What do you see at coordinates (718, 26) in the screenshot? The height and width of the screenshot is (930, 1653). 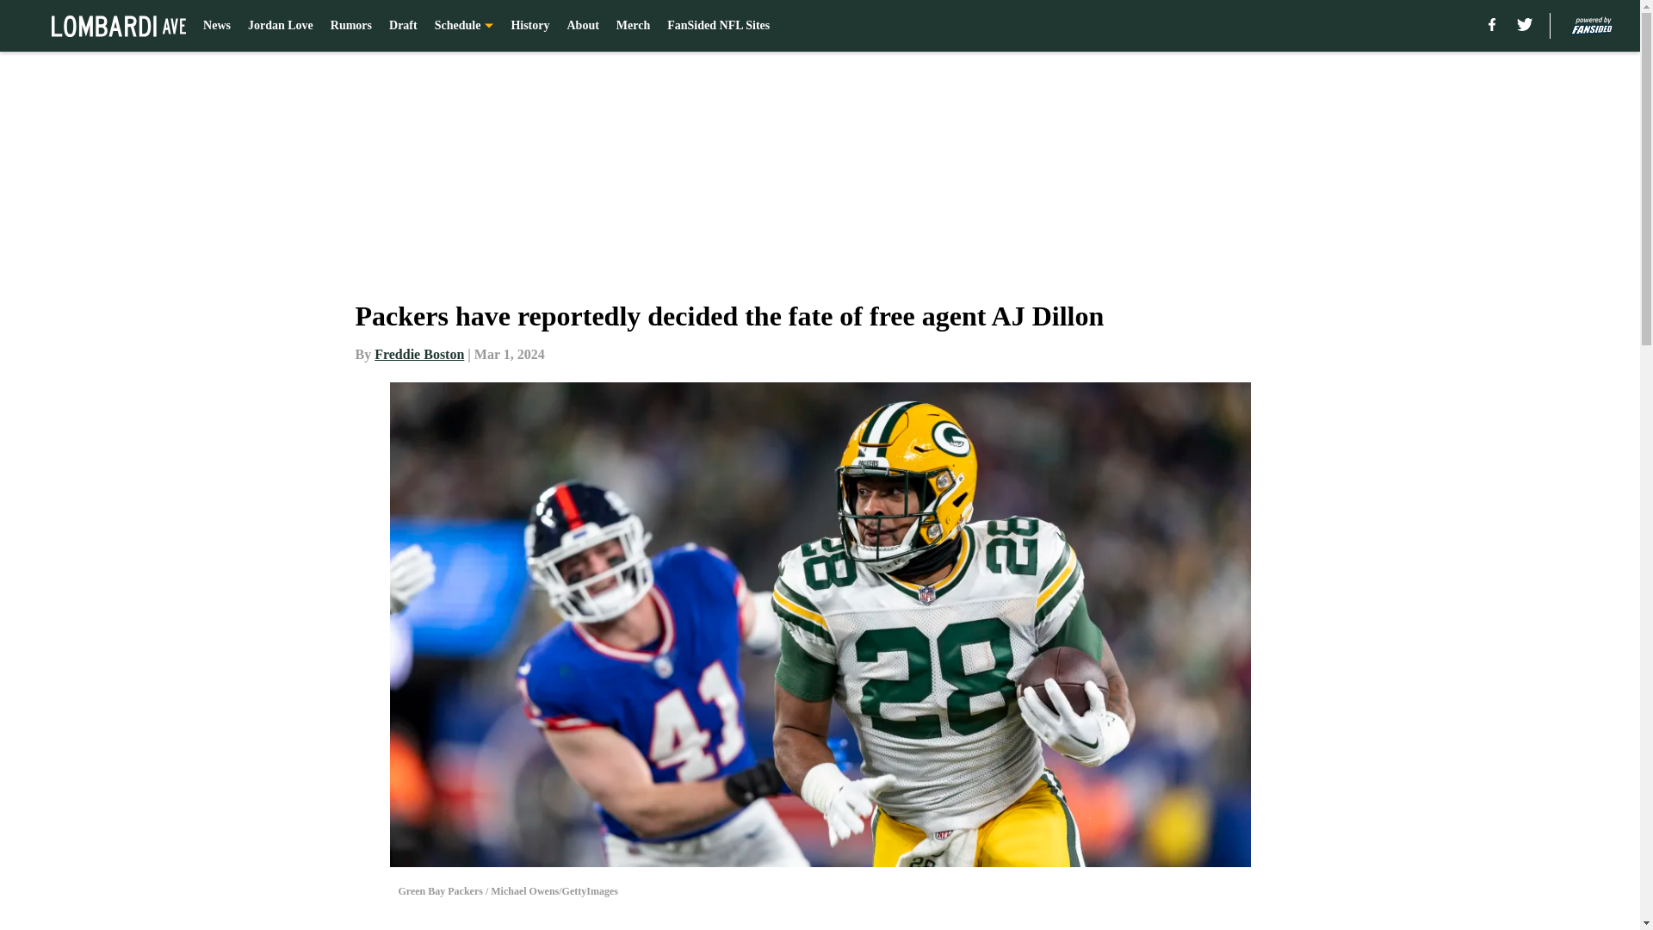 I see `FanSided NFL Sites` at bounding box center [718, 26].